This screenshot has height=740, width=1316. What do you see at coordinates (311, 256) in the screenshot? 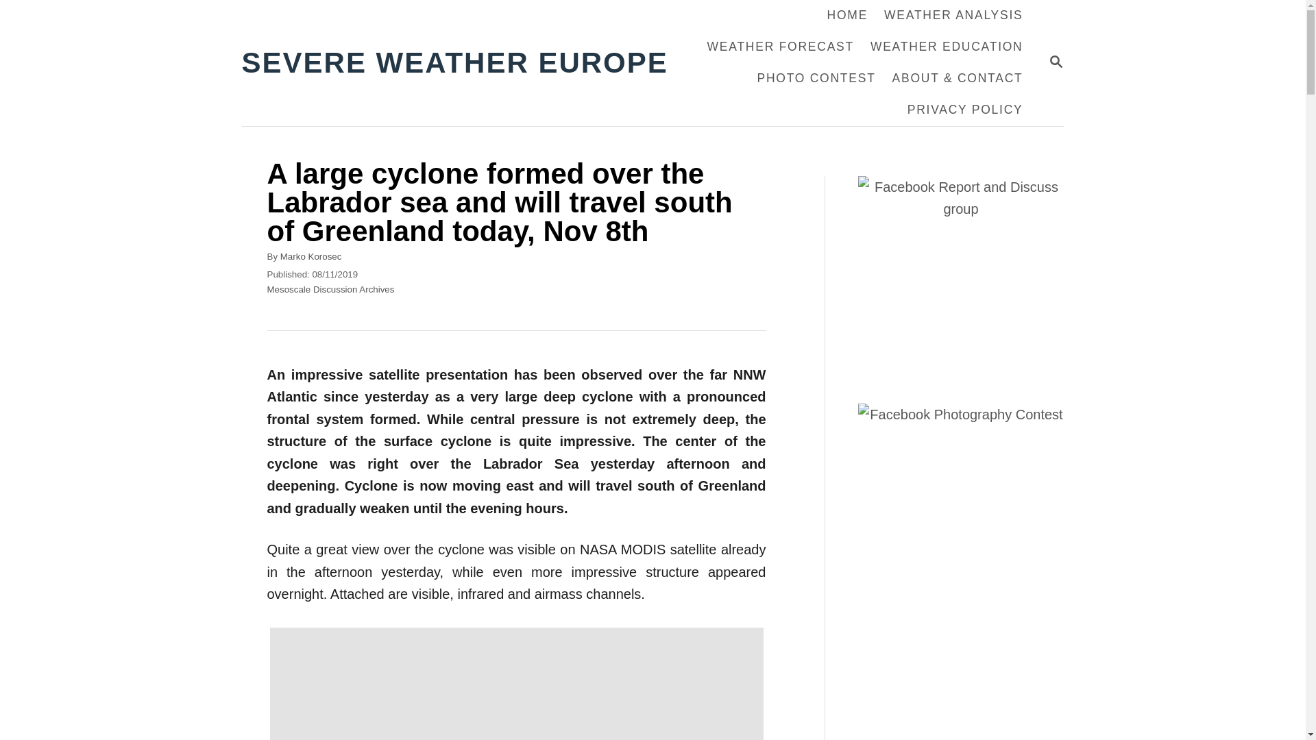
I see `Marko Korosec` at bounding box center [311, 256].